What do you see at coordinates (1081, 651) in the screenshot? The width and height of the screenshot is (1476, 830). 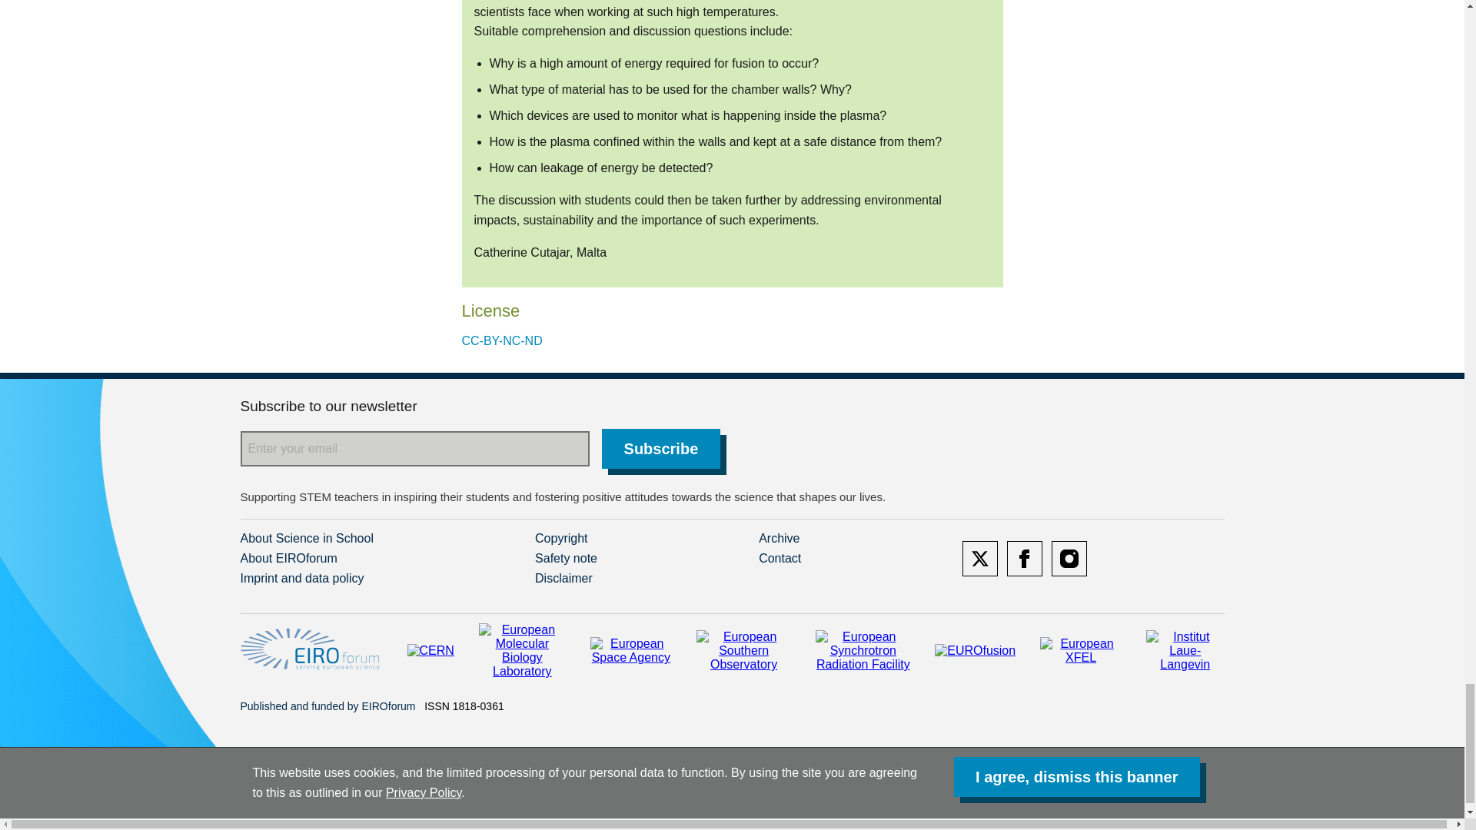 I see `European XFEL` at bounding box center [1081, 651].